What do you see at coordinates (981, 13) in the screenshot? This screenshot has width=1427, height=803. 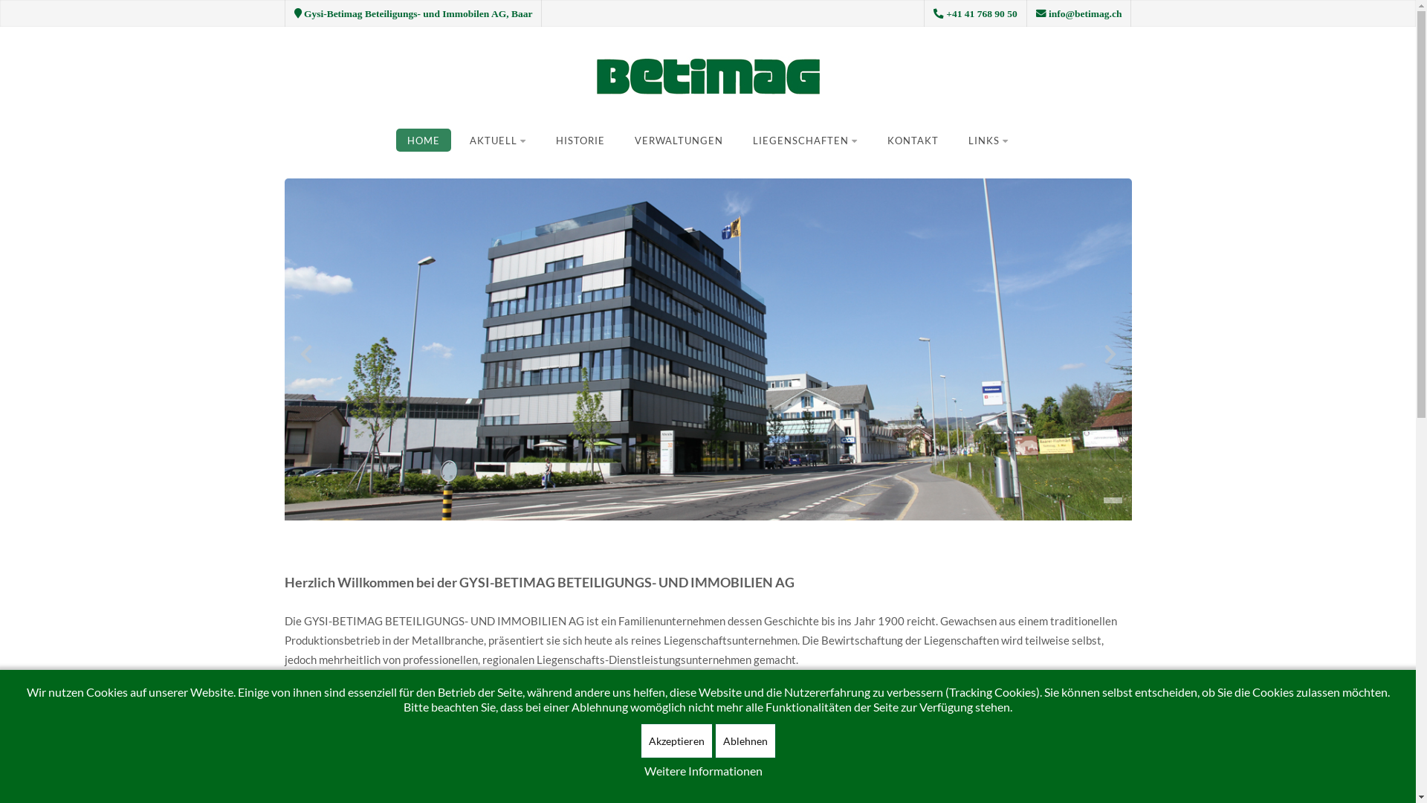 I see `+41 41 768 90 50` at bounding box center [981, 13].